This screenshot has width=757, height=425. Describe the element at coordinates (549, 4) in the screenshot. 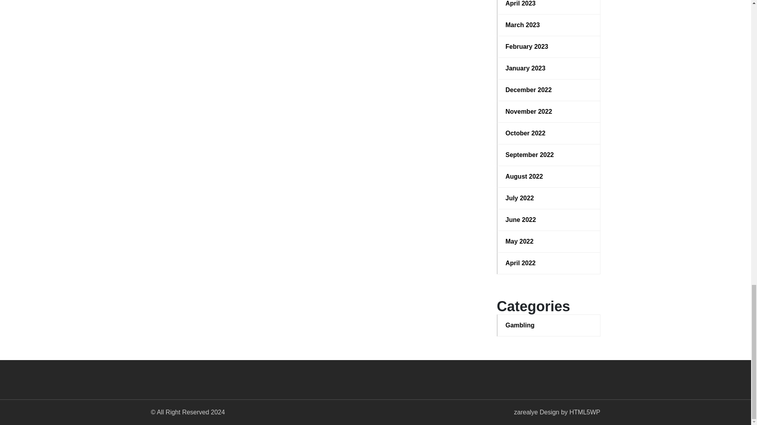

I see `April 2023` at that location.